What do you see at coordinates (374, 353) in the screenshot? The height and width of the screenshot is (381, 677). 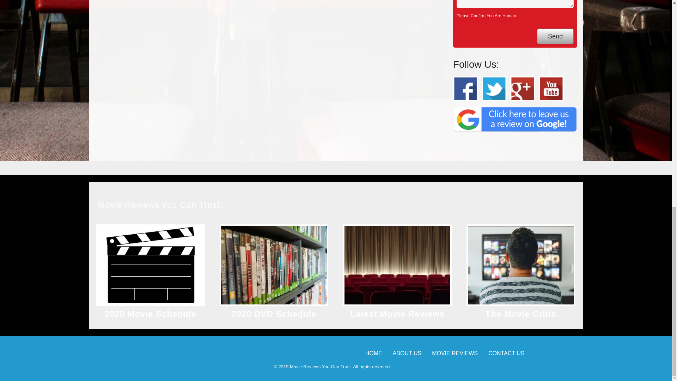 I see `HOME` at bounding box center [374, 353].